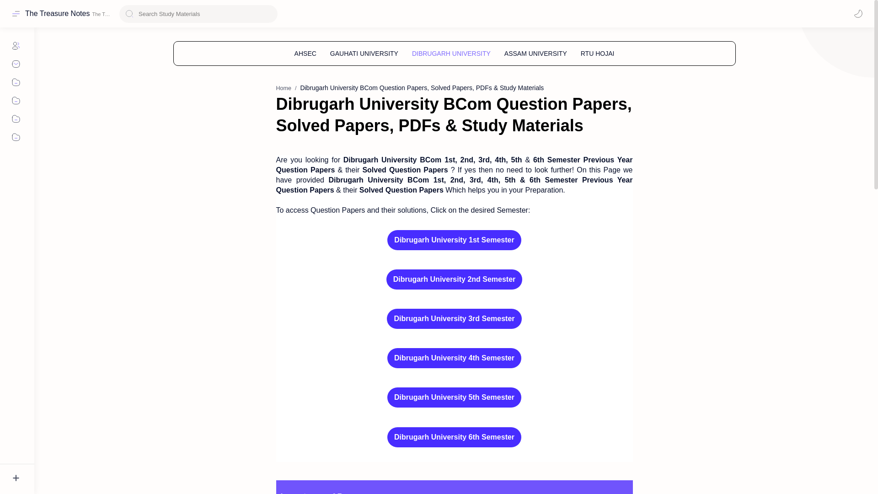  Describe the element at coordinates (284, 88) in the screenshot. I see `Home` at that location.